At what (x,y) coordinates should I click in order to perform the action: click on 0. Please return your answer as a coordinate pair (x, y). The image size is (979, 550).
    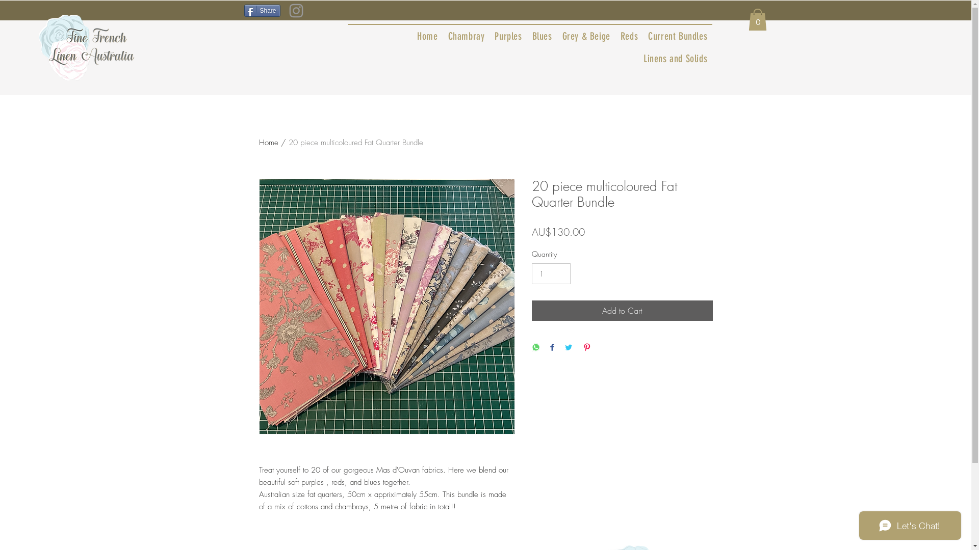
    Looking at the image, I should click on (758, 19).